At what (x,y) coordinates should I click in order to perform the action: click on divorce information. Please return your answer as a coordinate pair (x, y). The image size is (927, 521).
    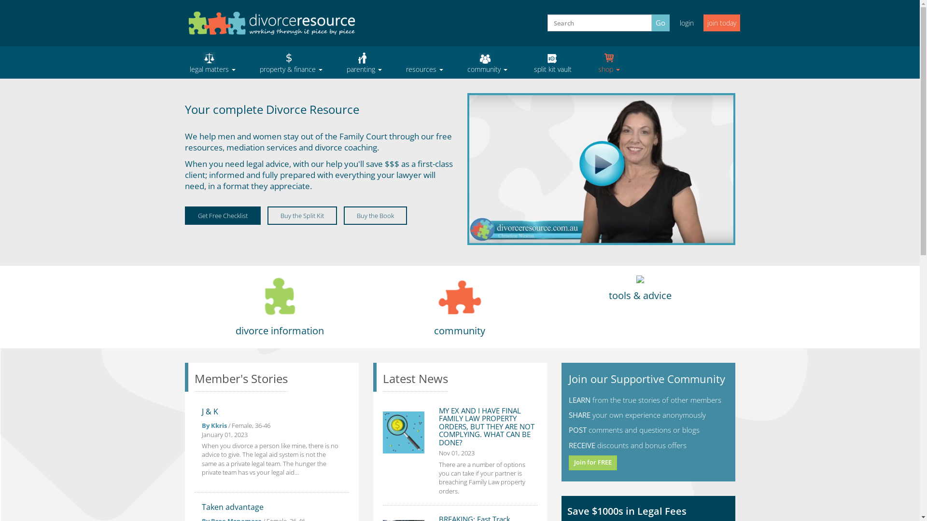
    Looking at the image, I should click on (280, 331).